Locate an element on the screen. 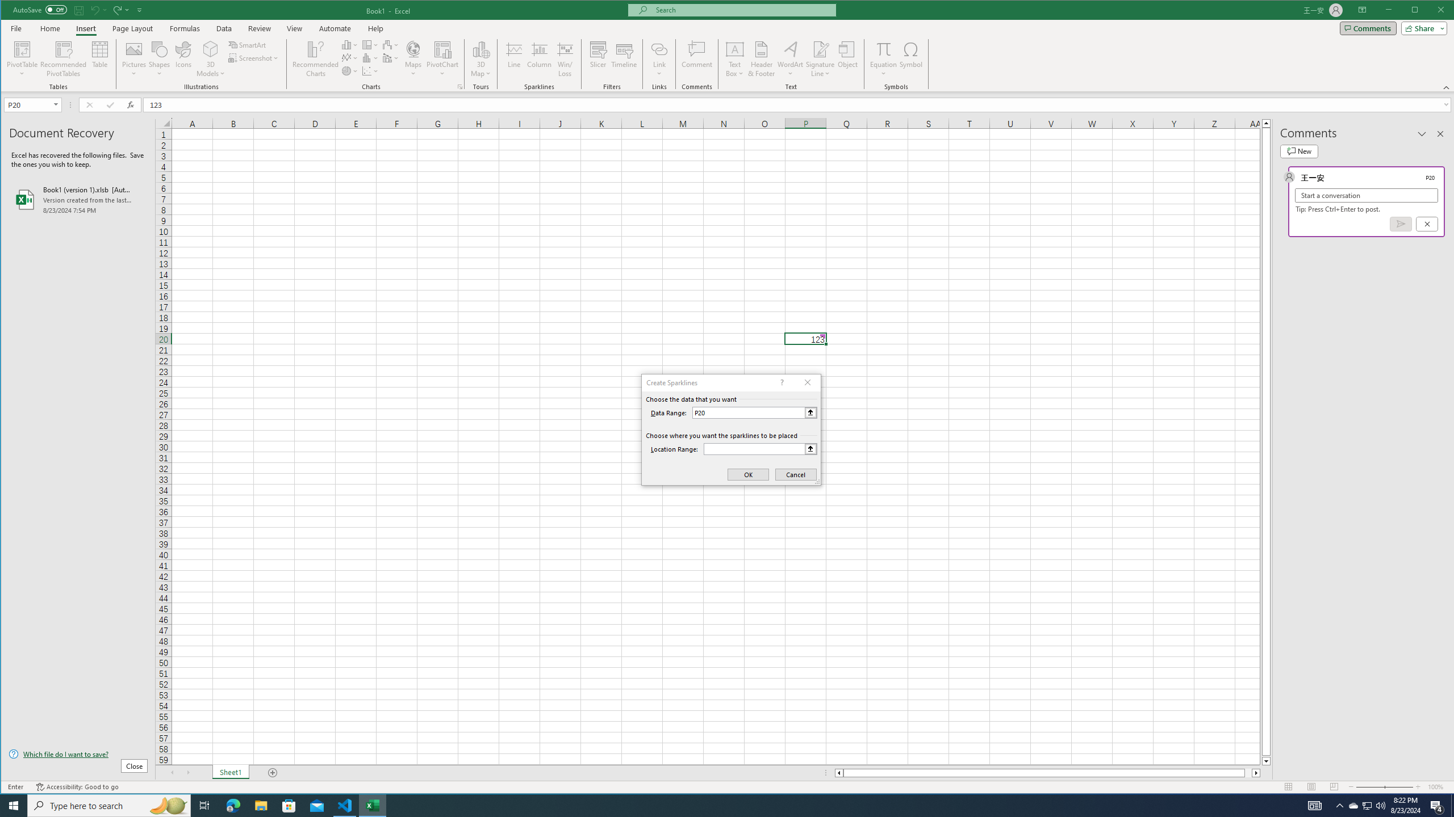 Image resolution: width=1454 pixels, height=817 pixels. Formula Bar is located at coordinates (799, 104).